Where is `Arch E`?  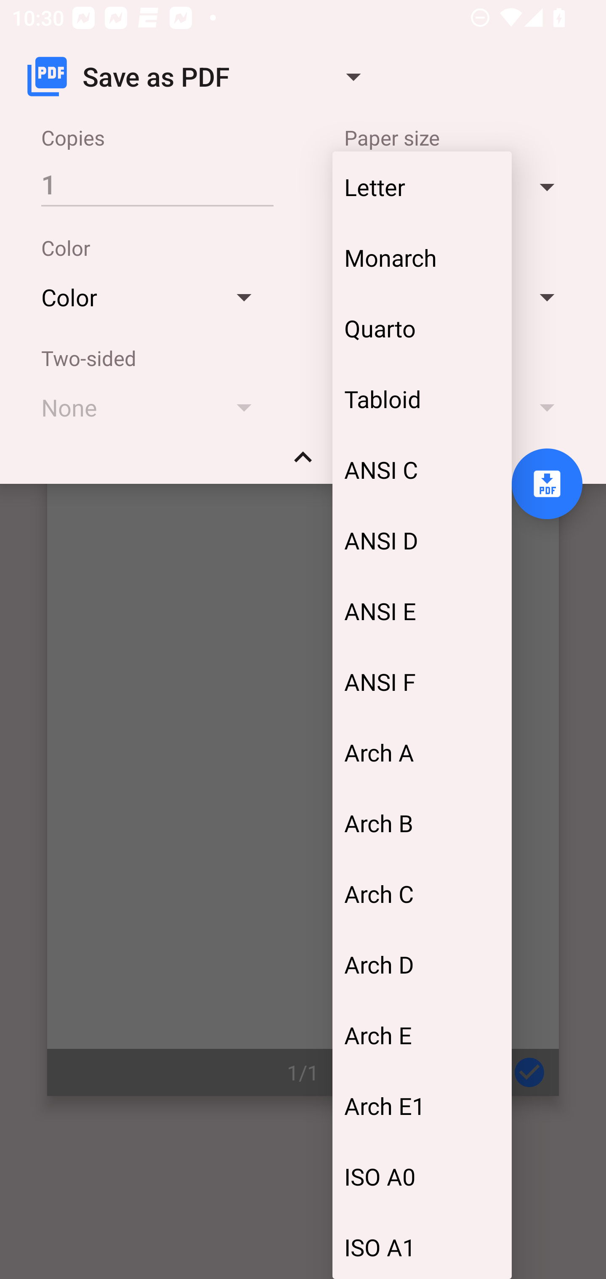 Arch E is located at coordinates (422, 1035).